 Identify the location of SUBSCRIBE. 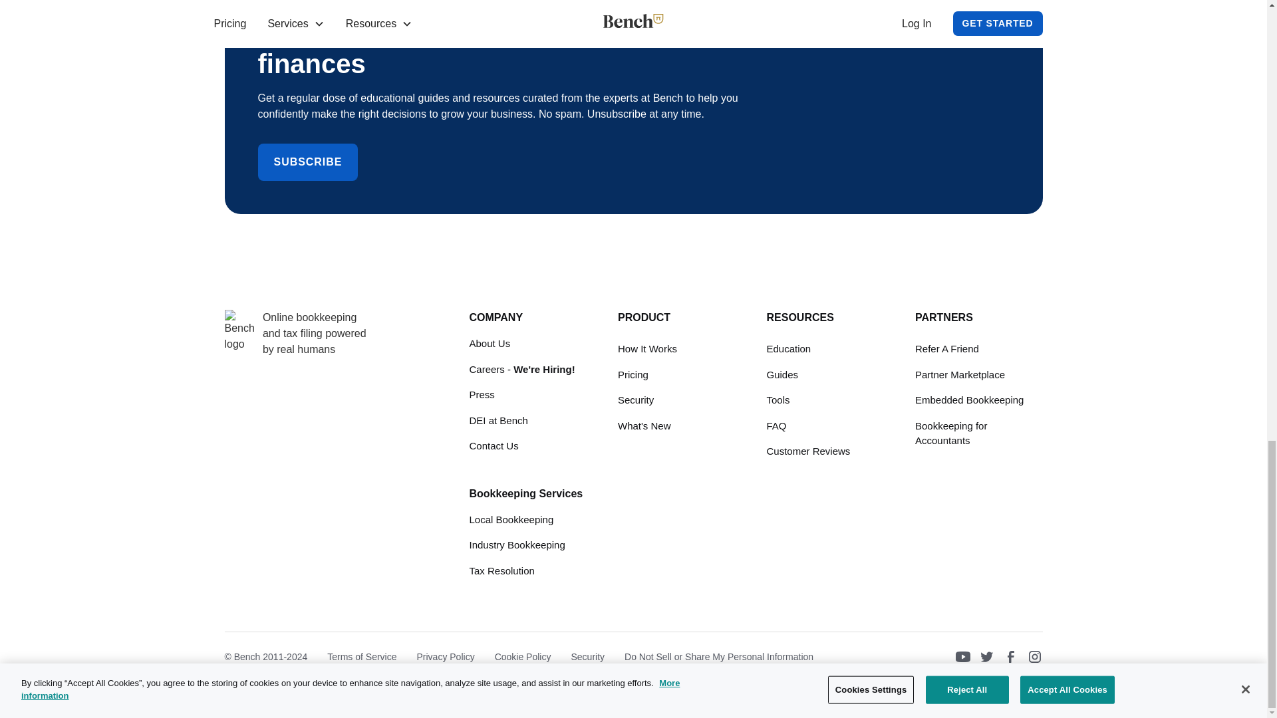
(308, 162).